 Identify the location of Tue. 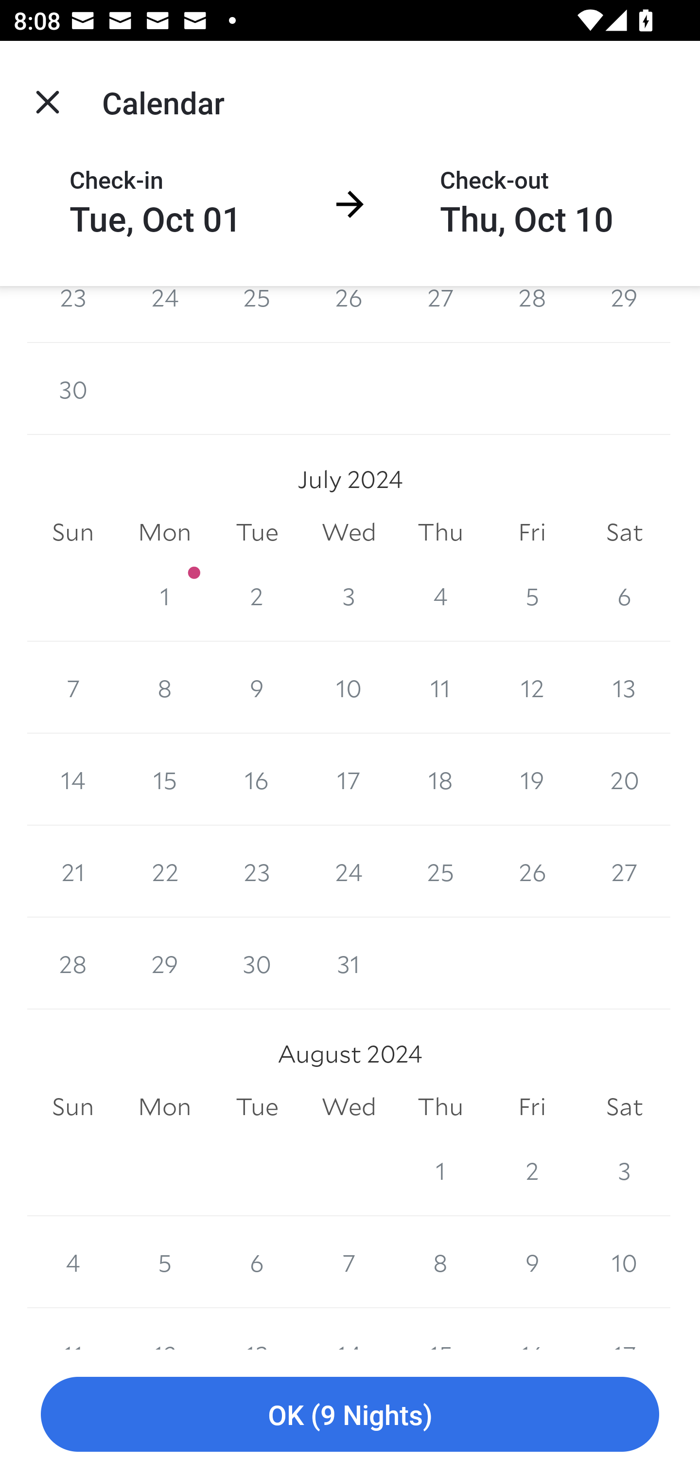
(257, 1107).